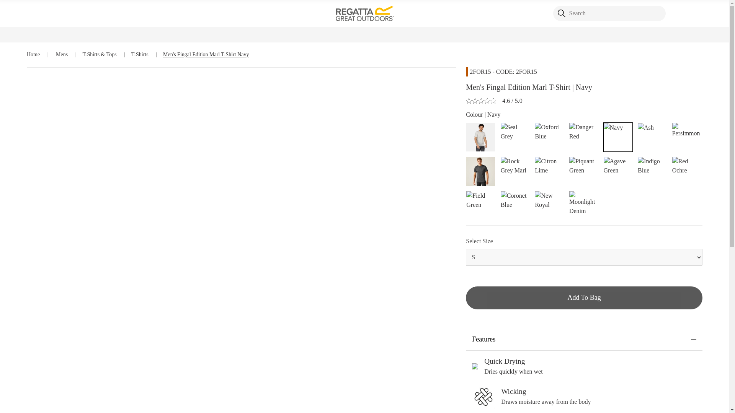  I want to click on Citron Lime , so click(549, 165).